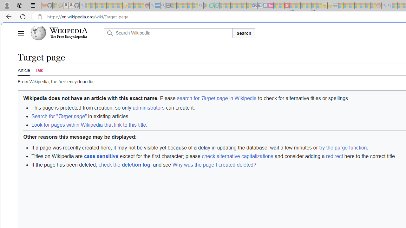  I want to click on search for Target page in Wikipedia, so click(216, 98).